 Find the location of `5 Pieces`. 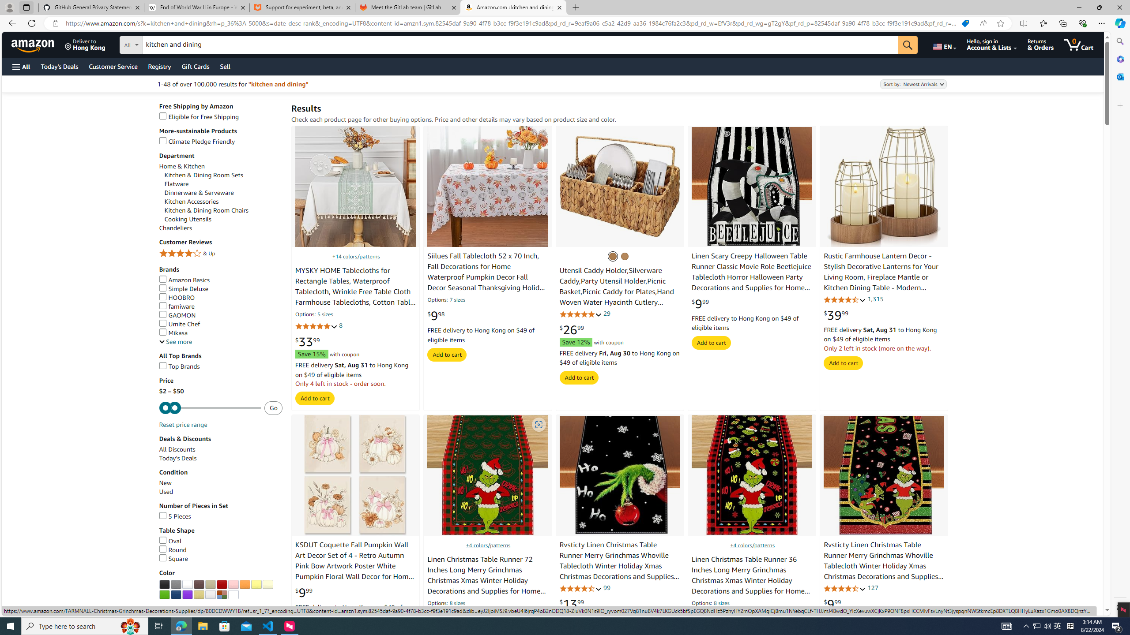

5 Pieces is located at coordinates (175, 516).